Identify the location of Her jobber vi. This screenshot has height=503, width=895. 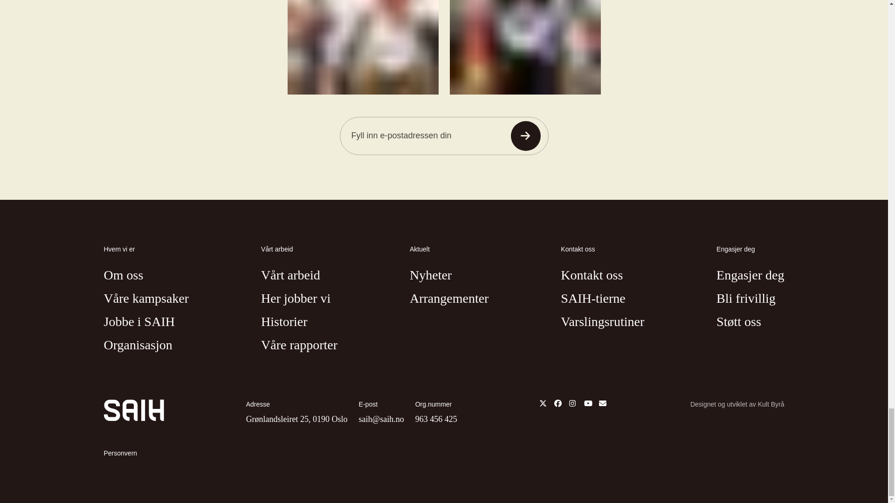
(296, 299).